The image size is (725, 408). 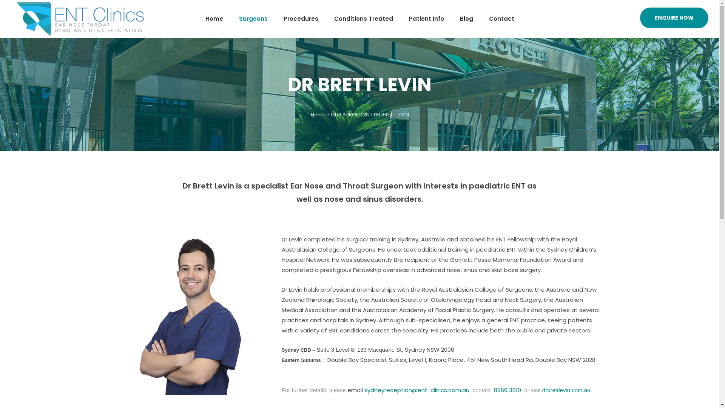 I want to click on Surgeons, so click(x=253, y=19).